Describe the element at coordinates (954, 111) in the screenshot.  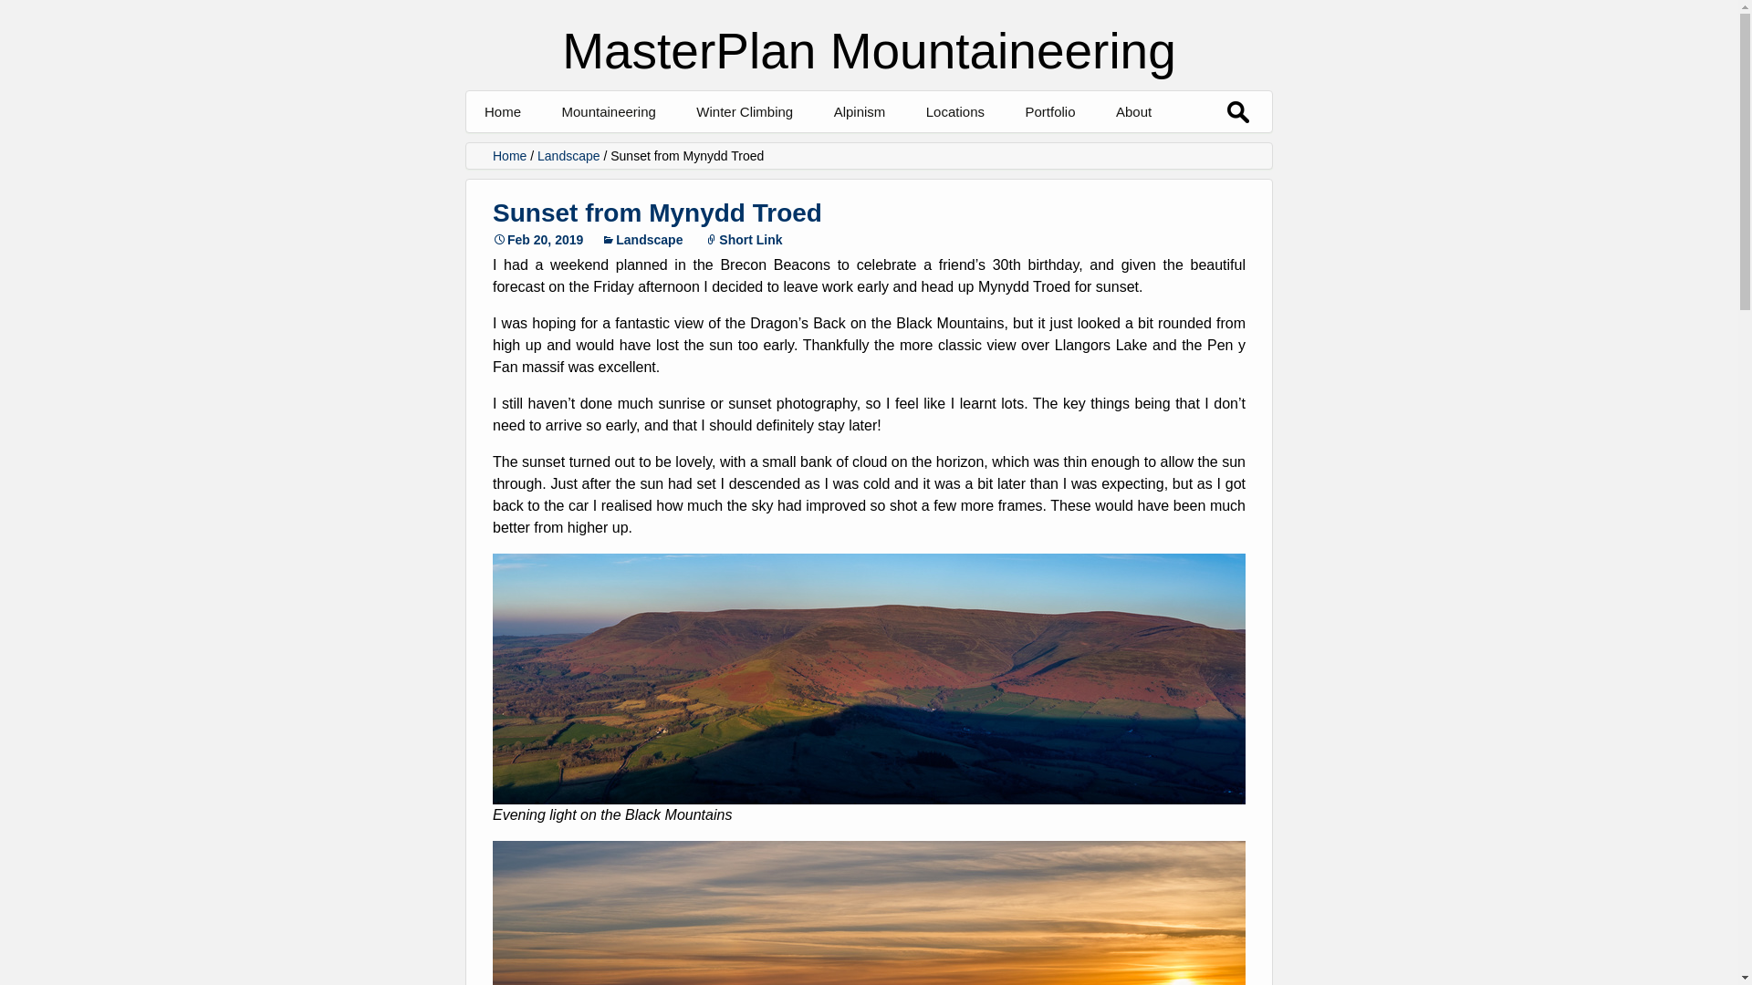
I see `Locations` at that location.